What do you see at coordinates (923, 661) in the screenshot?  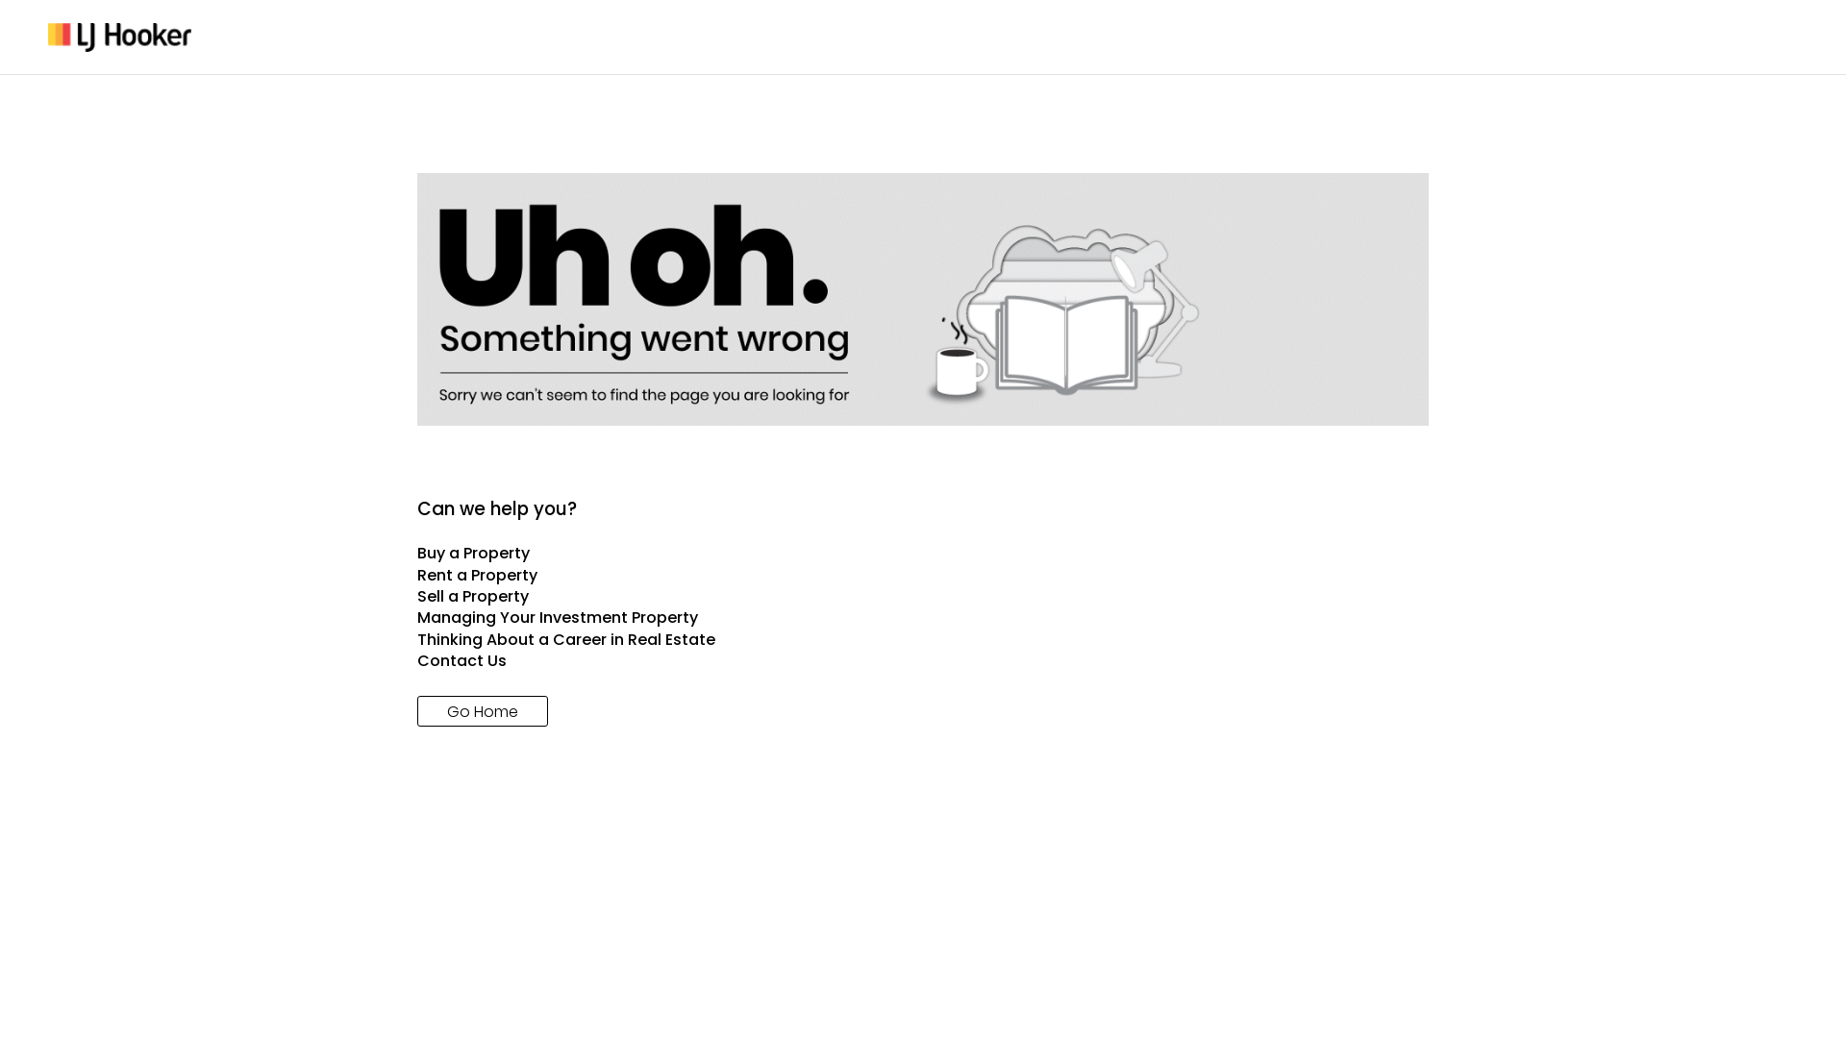 I see `Contact Us` at bounding box center [923, 661].